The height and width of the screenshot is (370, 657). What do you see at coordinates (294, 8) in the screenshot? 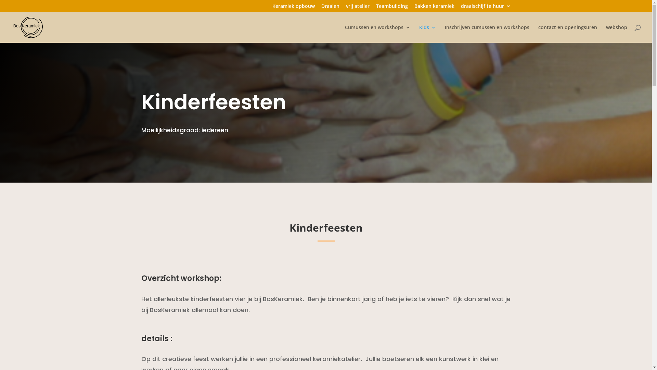
I see `Keramiek opbouw` at bounding box center [294, 8].